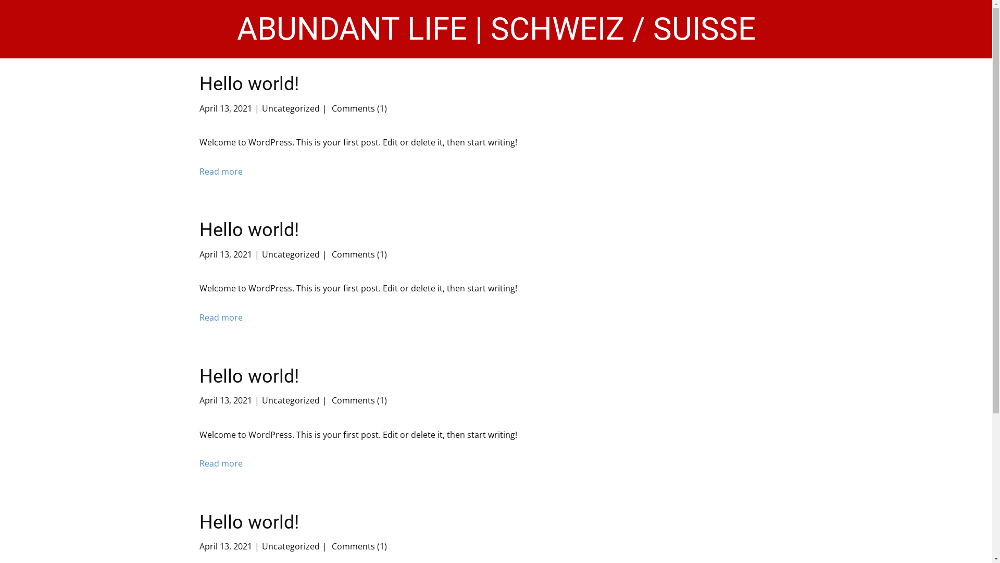  Describe the element at coordinates (221, 464) in the screenshot. I see `Read more` at that location.